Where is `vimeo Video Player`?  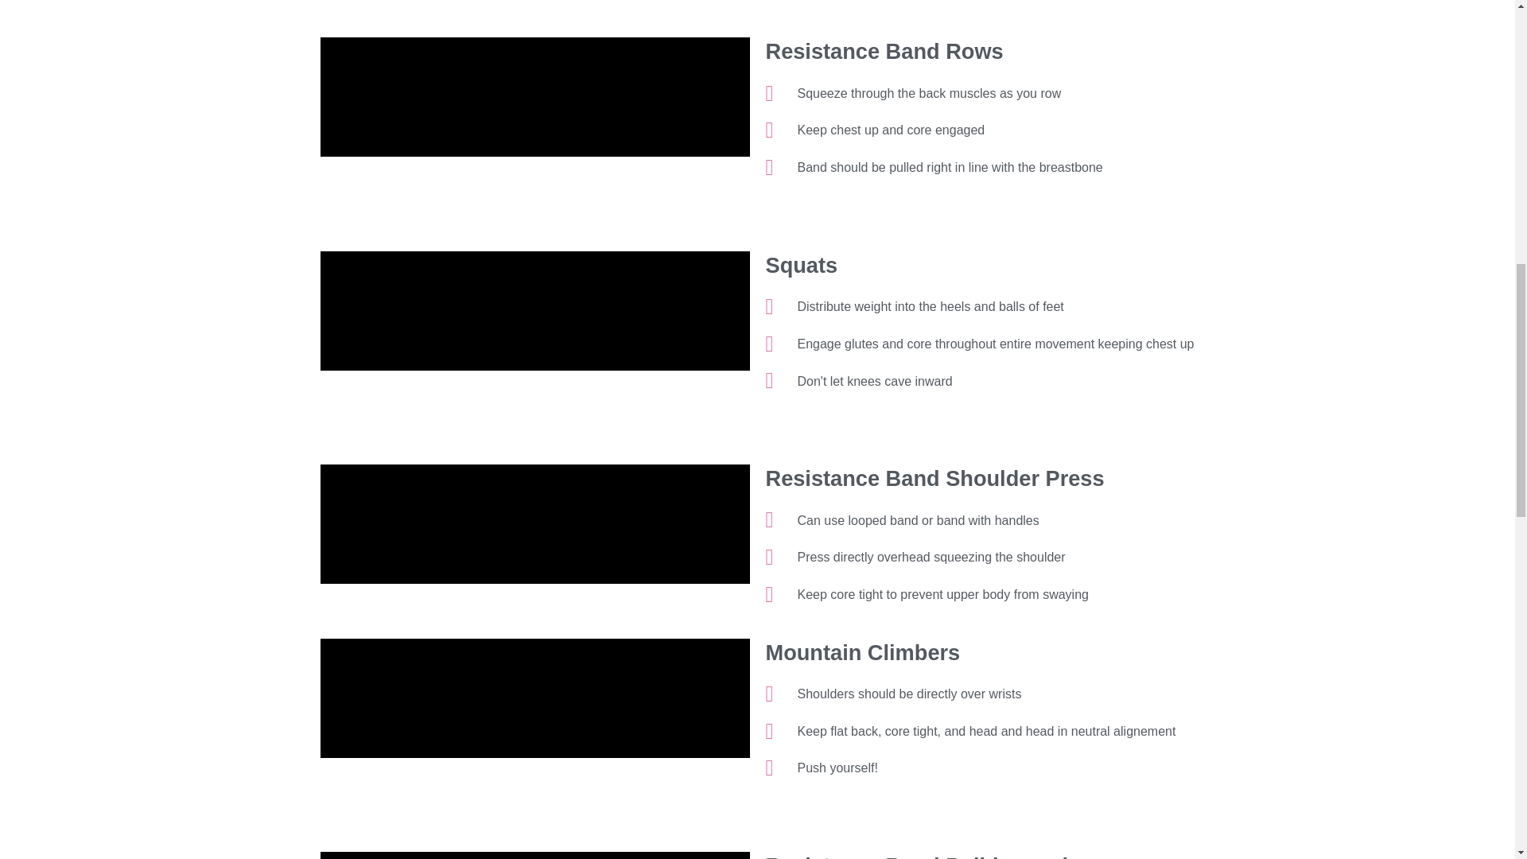
vimeo Video Player is located at coordinates (534, 97).